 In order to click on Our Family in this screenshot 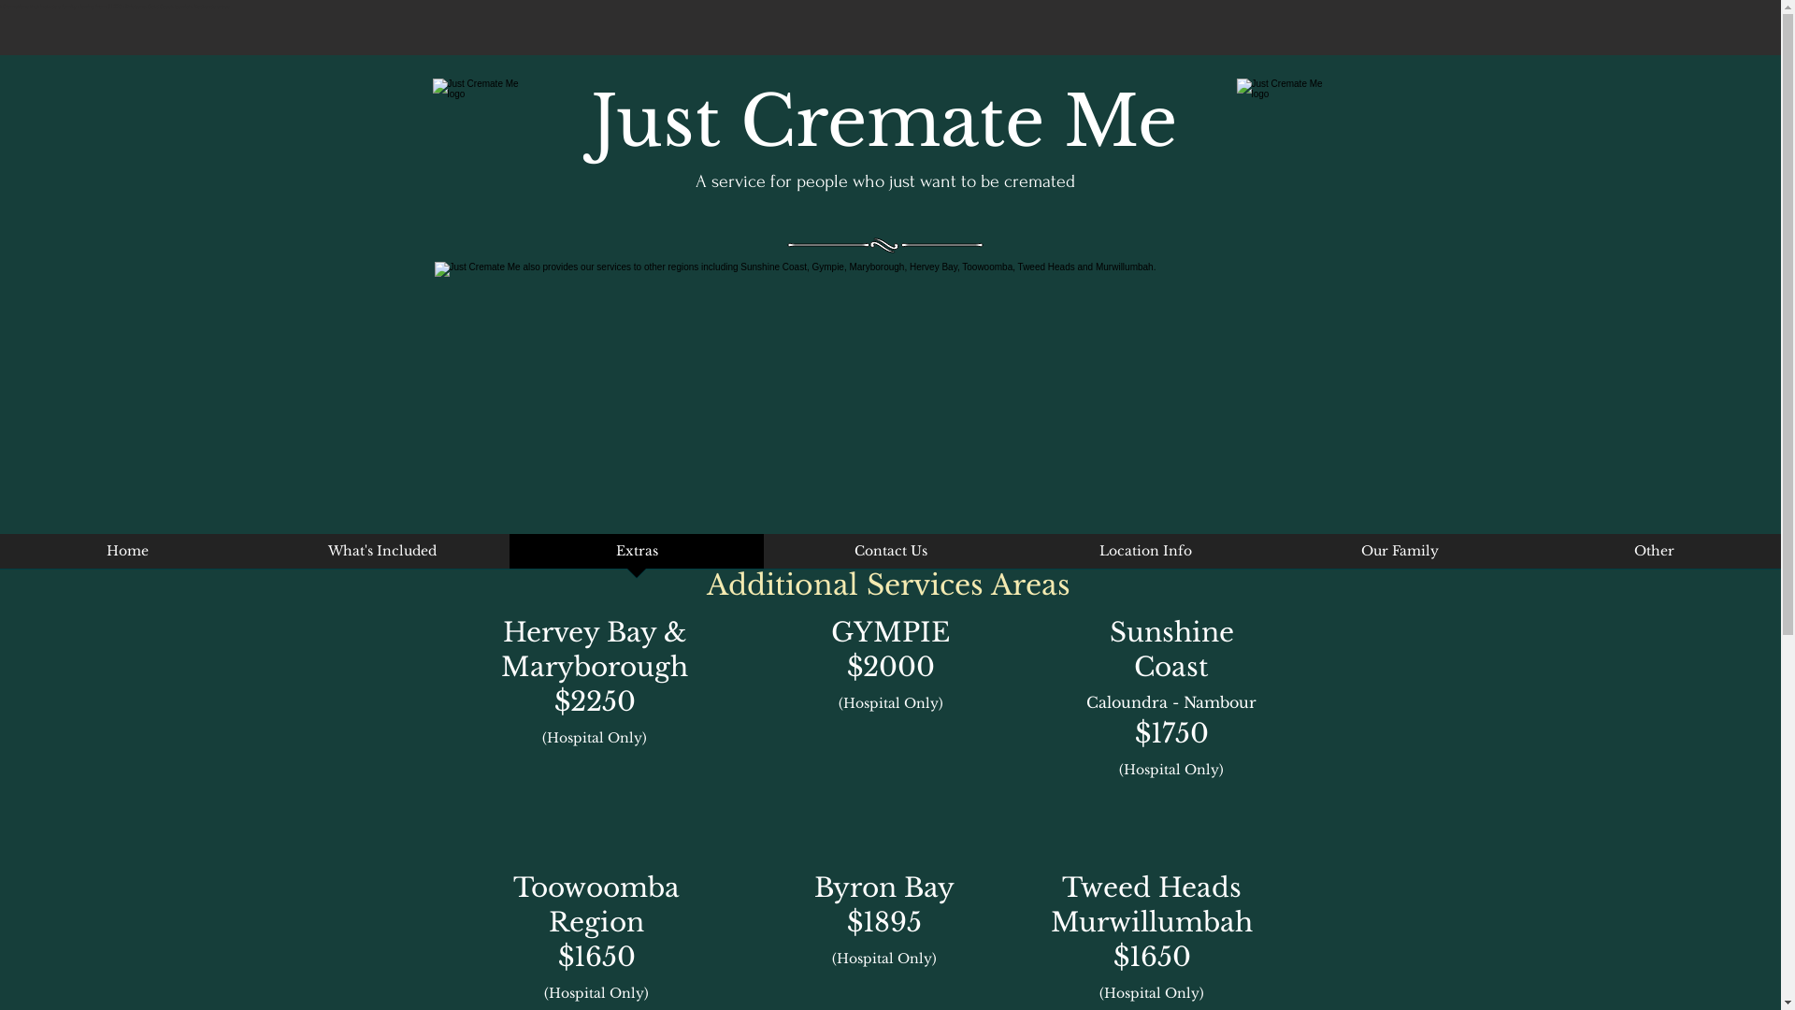, I will do `click(1400, 557)`.